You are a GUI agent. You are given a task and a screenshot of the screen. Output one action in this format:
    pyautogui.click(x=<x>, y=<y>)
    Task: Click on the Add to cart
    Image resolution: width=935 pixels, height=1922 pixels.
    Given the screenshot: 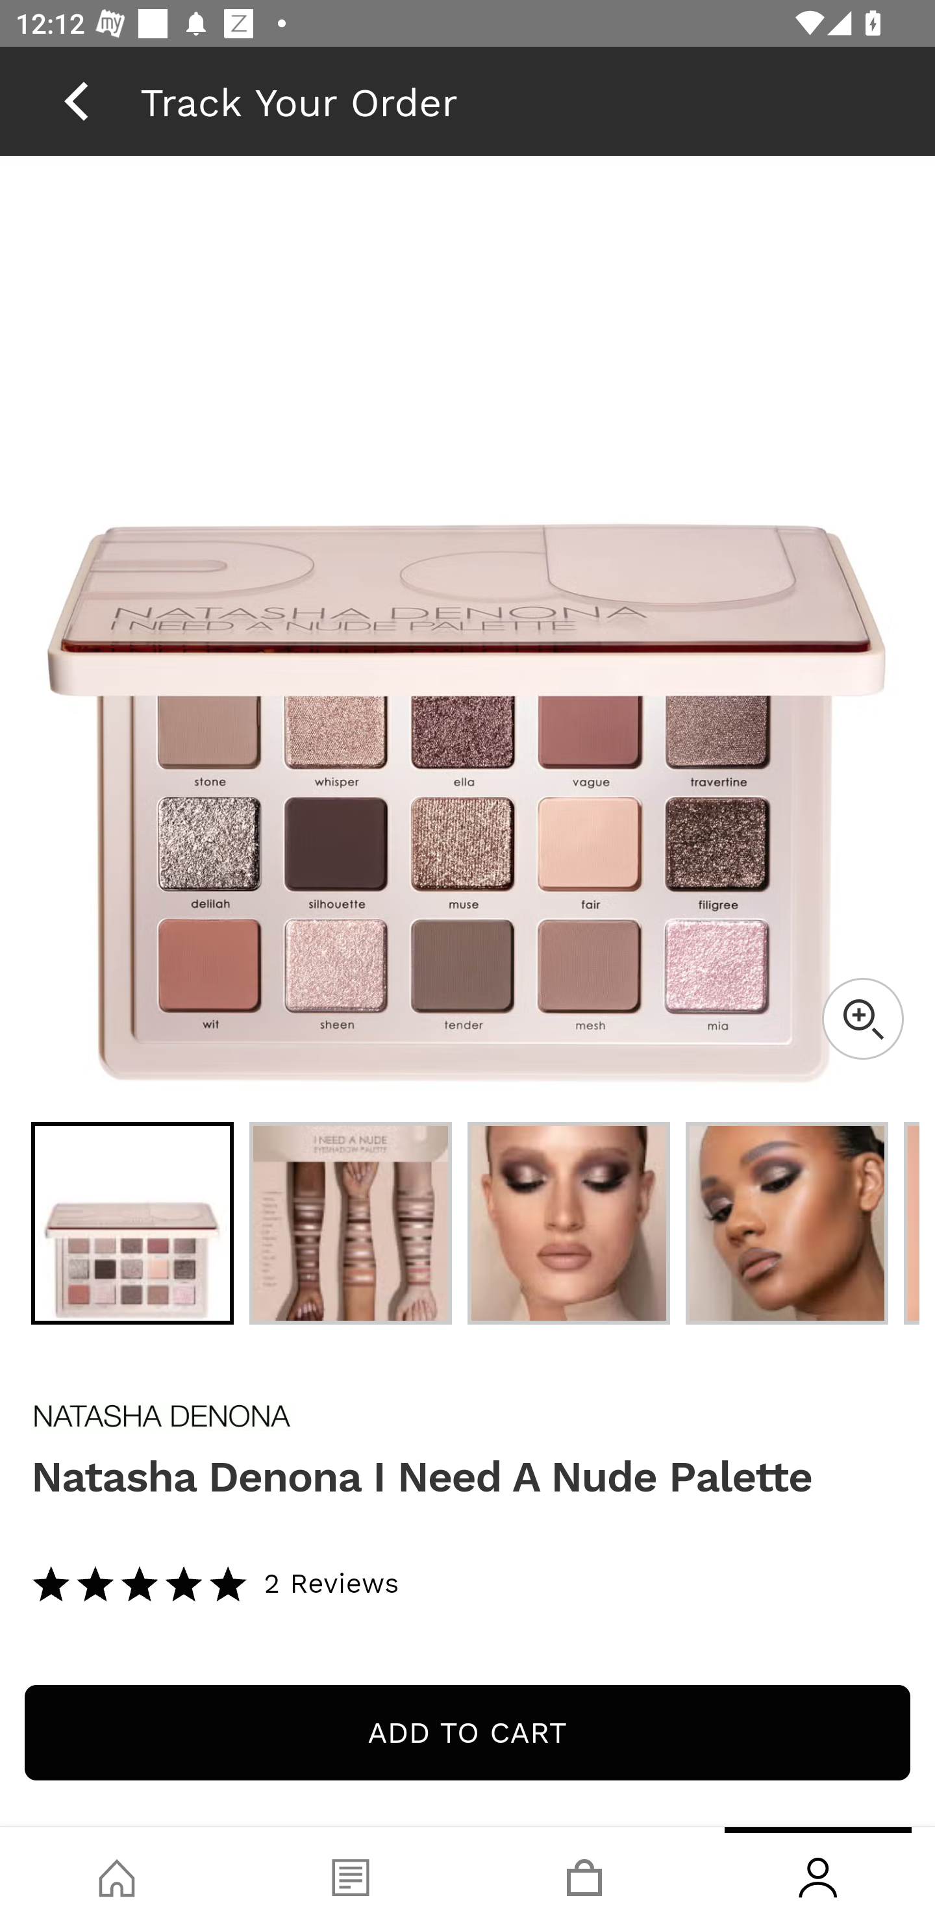 What is the action you would take?
    pyautogui.click(x=467, y=1732)
    